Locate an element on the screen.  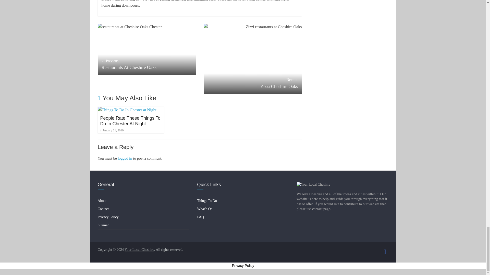
Privacy Policy is located at coordinates (108, 217).